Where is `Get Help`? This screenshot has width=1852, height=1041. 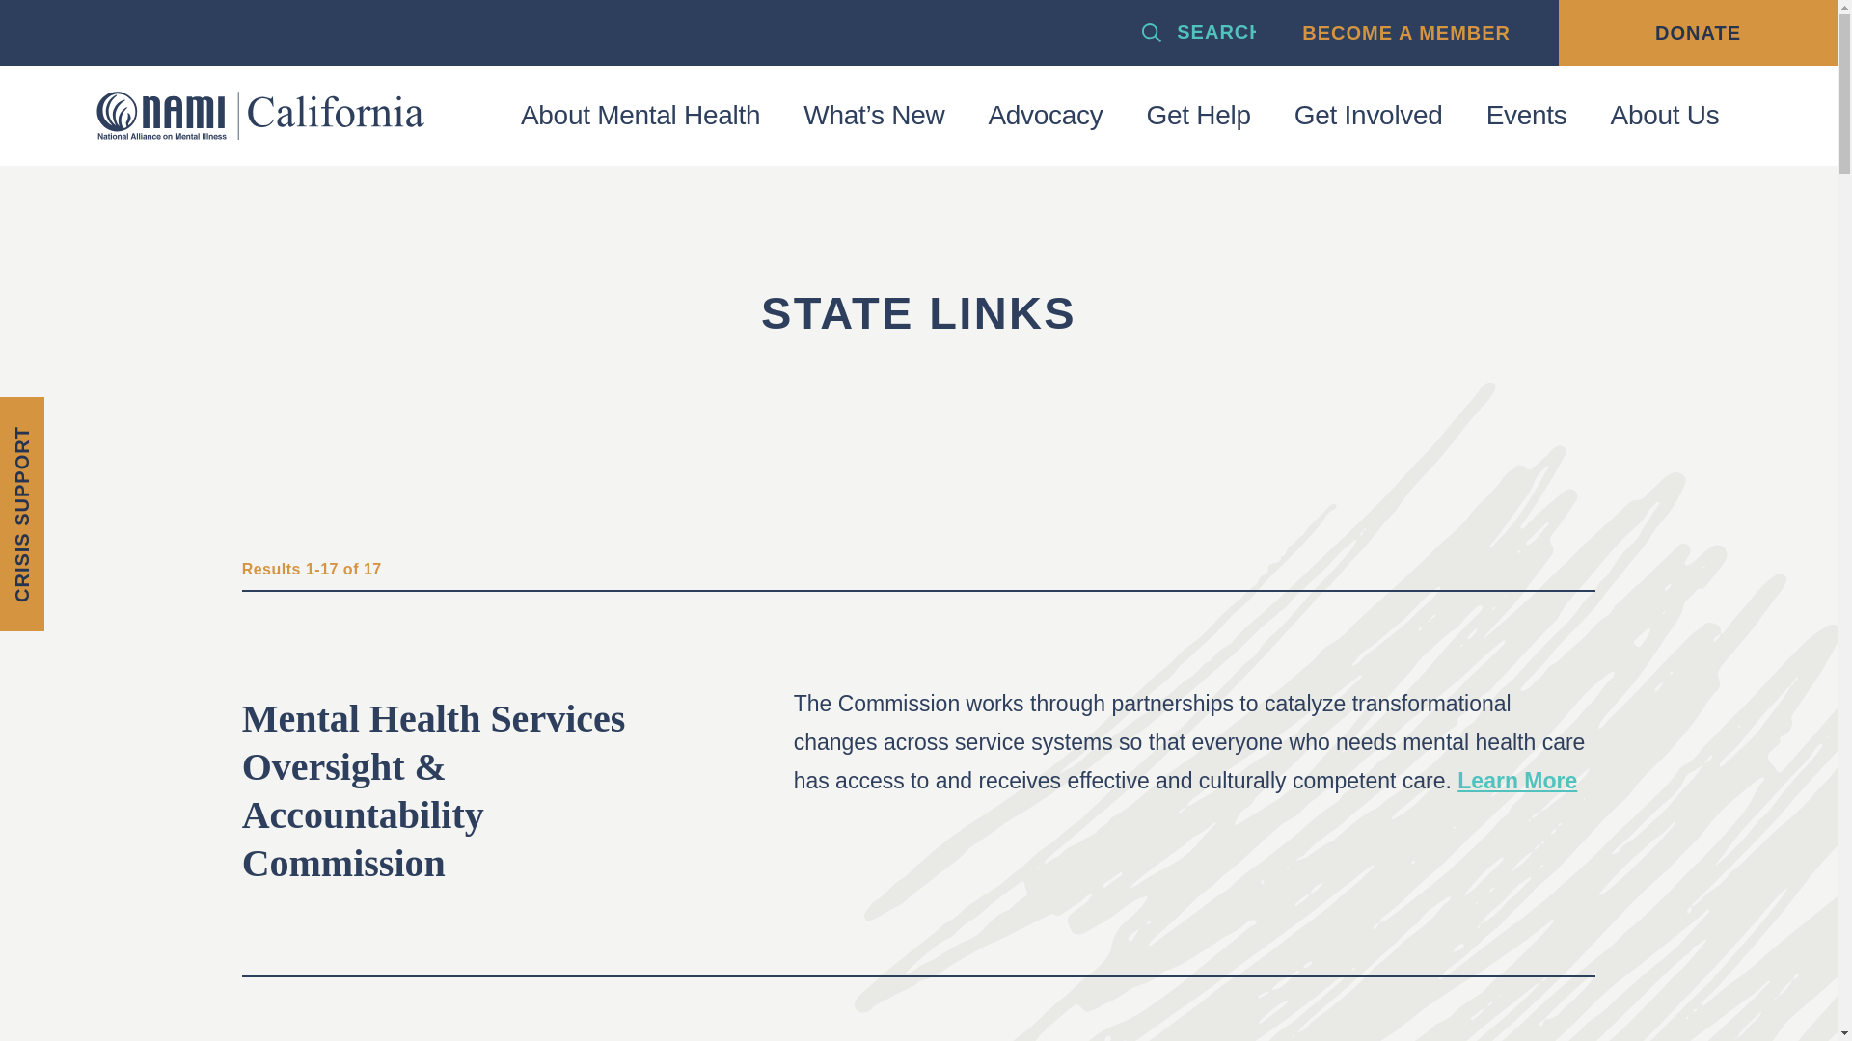
Get Help is located at coordinates (1198, 116).